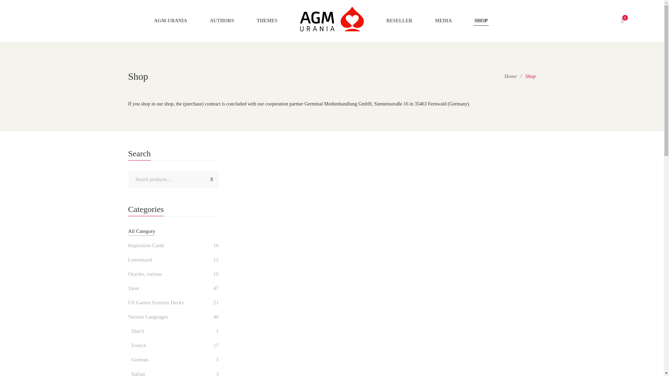 This screenshot has width=669, height=376. Describe the element at coordinates (331, 21) in the screenshot. I see `Tarotworld-` at that location.